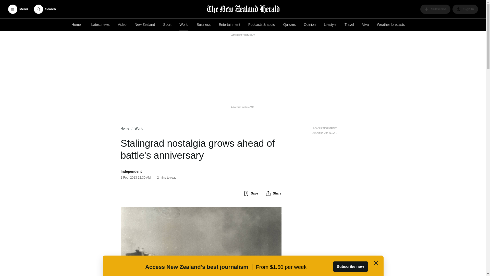 The image size is (490, 276). What do you see at coordinates (349, 25) in the screenshot?
I see `Travel` at bounding box center [349, 25].